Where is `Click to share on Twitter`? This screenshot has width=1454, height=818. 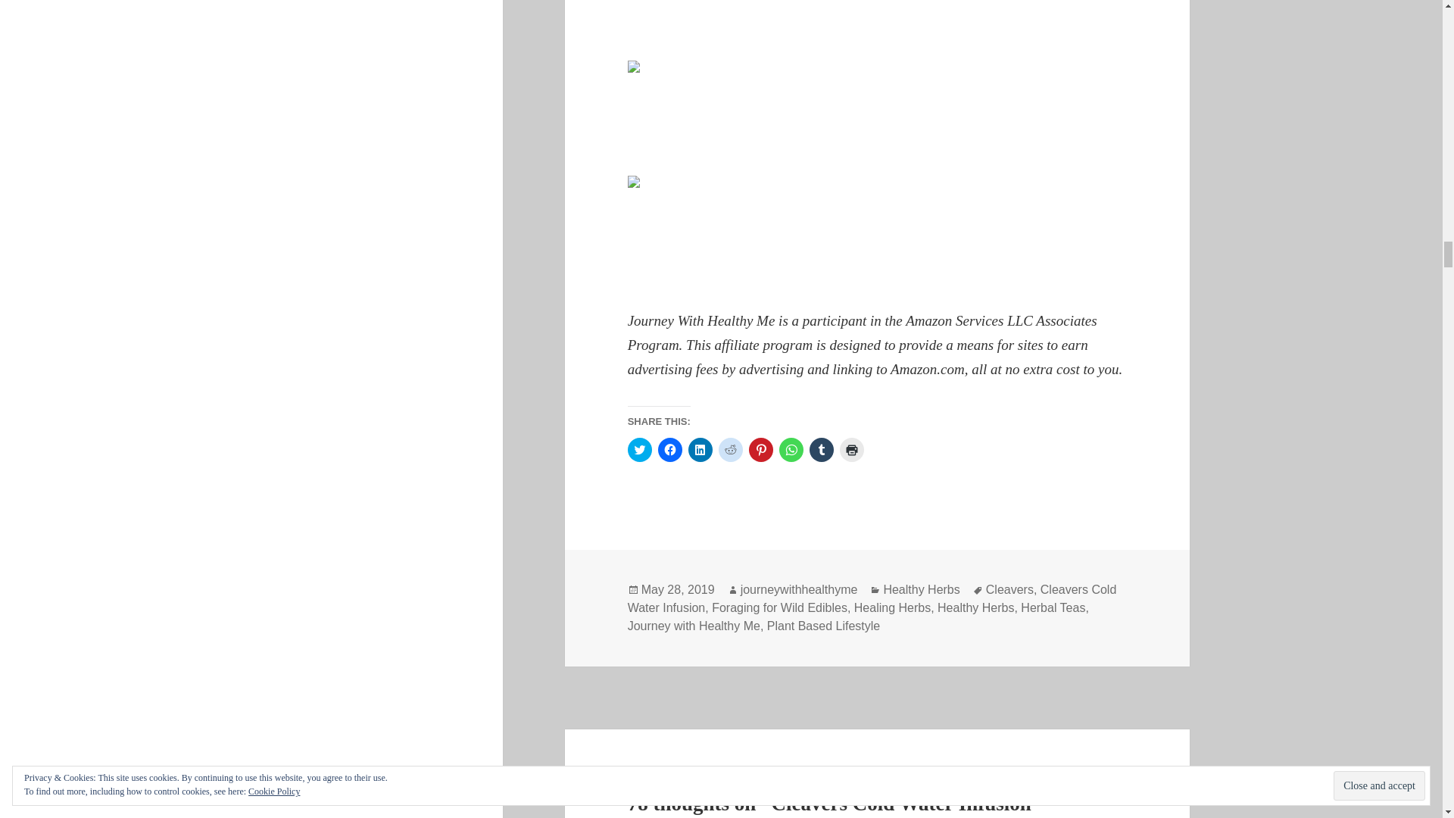
Click to share on Twitter is located at coordinates (639, 450).